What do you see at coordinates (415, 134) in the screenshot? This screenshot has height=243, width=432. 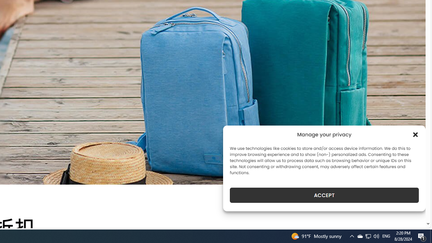 I see `Class: cmplz-close` at bounding box center [415, 134].